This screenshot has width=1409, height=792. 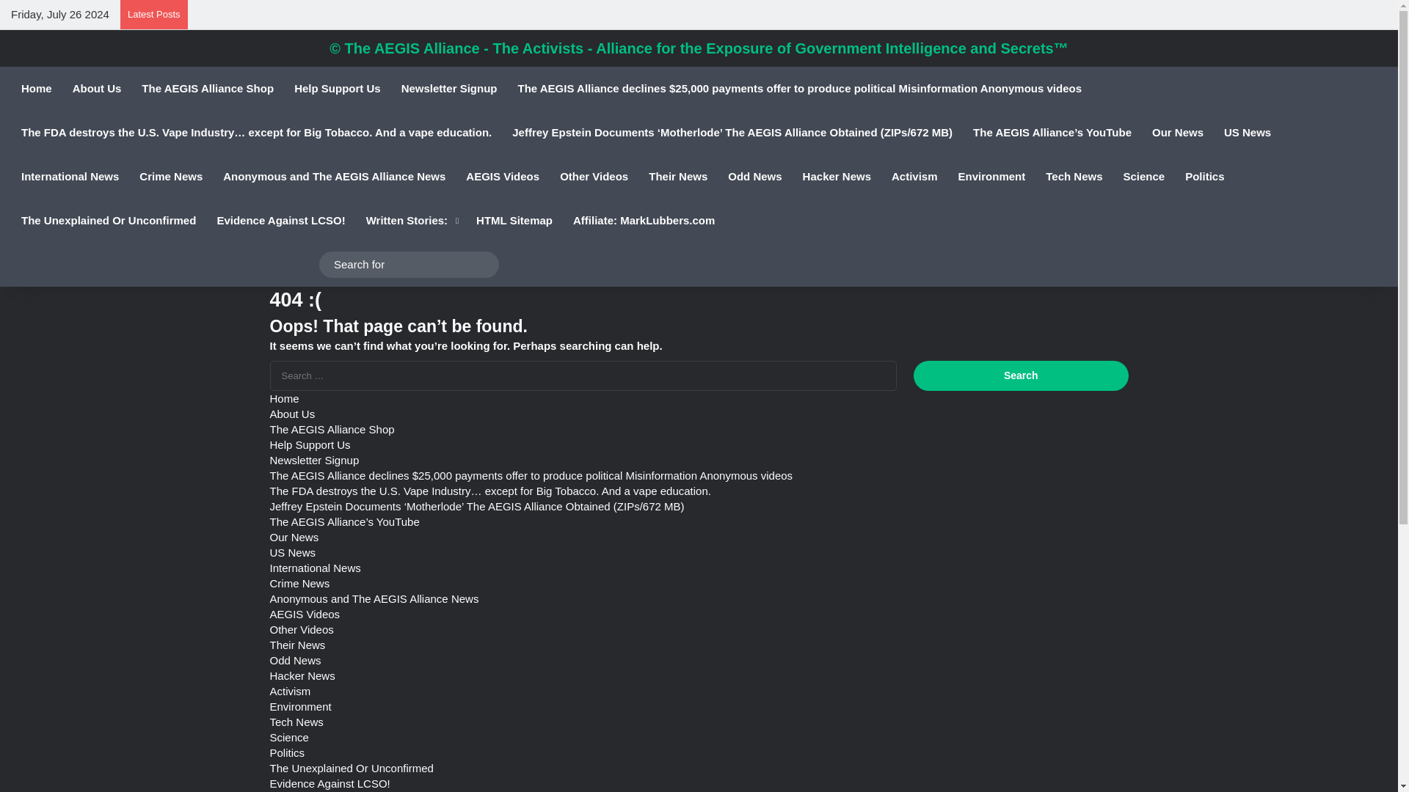 What do you see at coordinates (449, 88) in the screenshot?
I see `Newsletter Signup` at bounding box center [449, 88].